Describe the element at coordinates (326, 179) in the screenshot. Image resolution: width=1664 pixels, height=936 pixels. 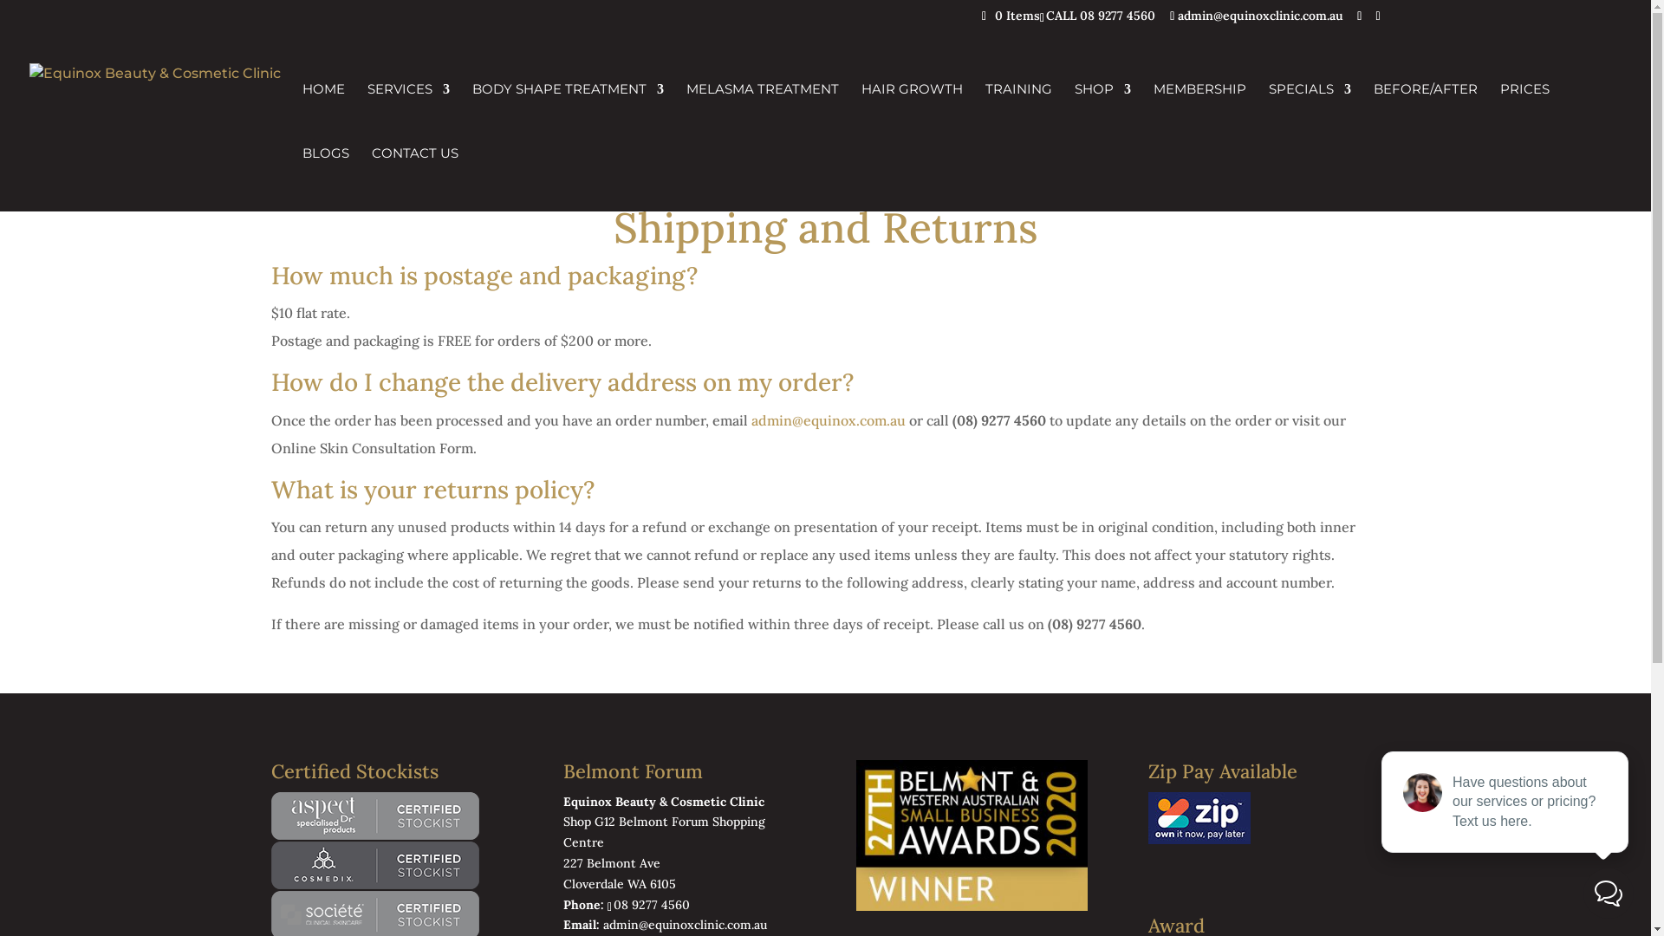
I see `BLOGS` at that location.